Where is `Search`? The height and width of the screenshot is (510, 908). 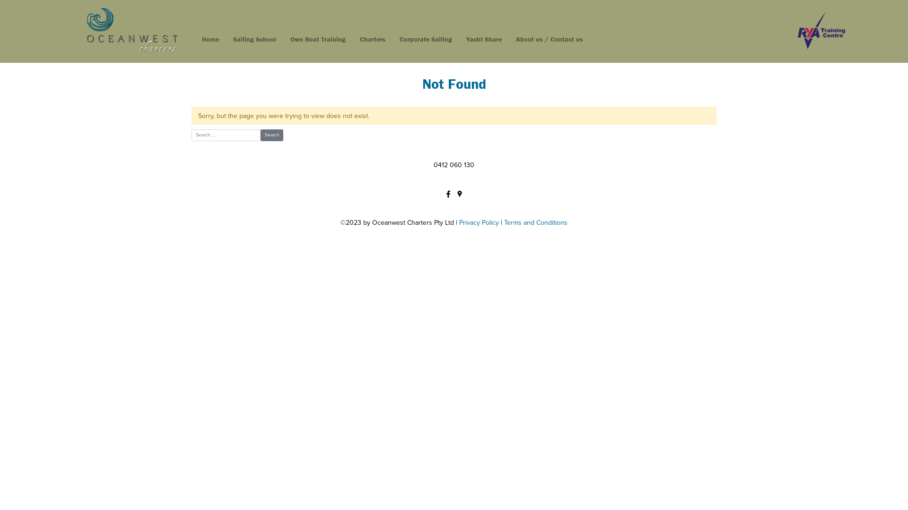 Search is located at coordinates (272, 135).